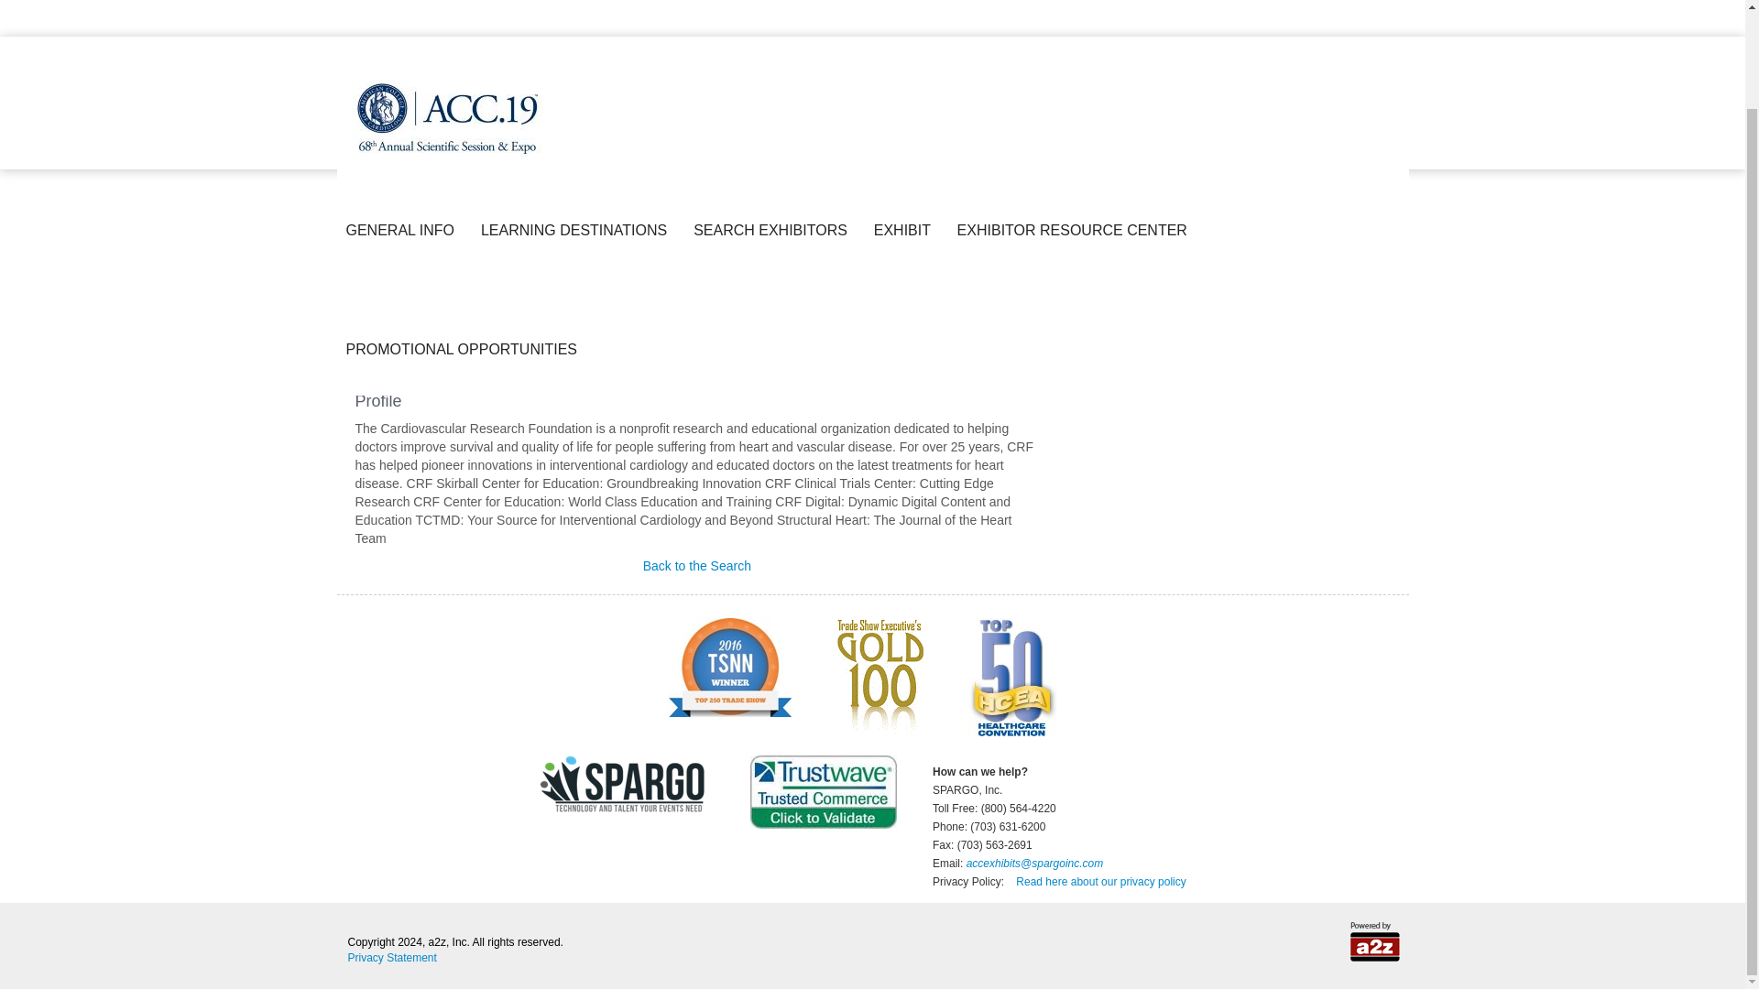 This screenshot has height=989, width=1759. I want to click on Print, so click(438, 373).